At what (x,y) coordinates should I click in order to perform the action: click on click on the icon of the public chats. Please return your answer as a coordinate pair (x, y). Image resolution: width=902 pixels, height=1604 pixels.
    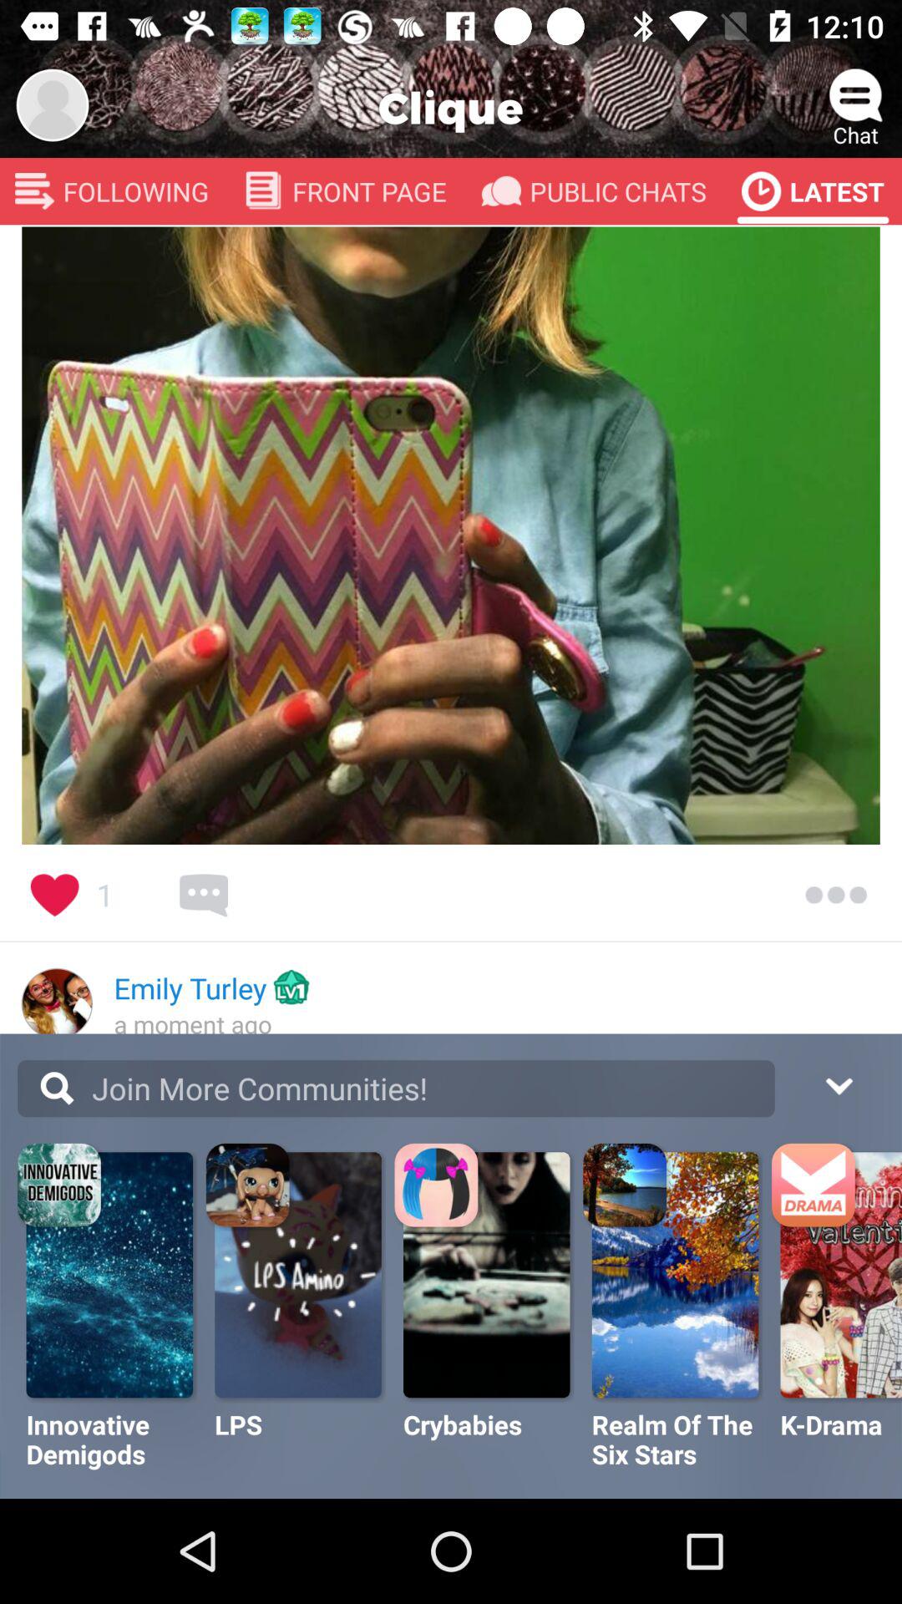
    Looking at the image, I should click on (501, 191).